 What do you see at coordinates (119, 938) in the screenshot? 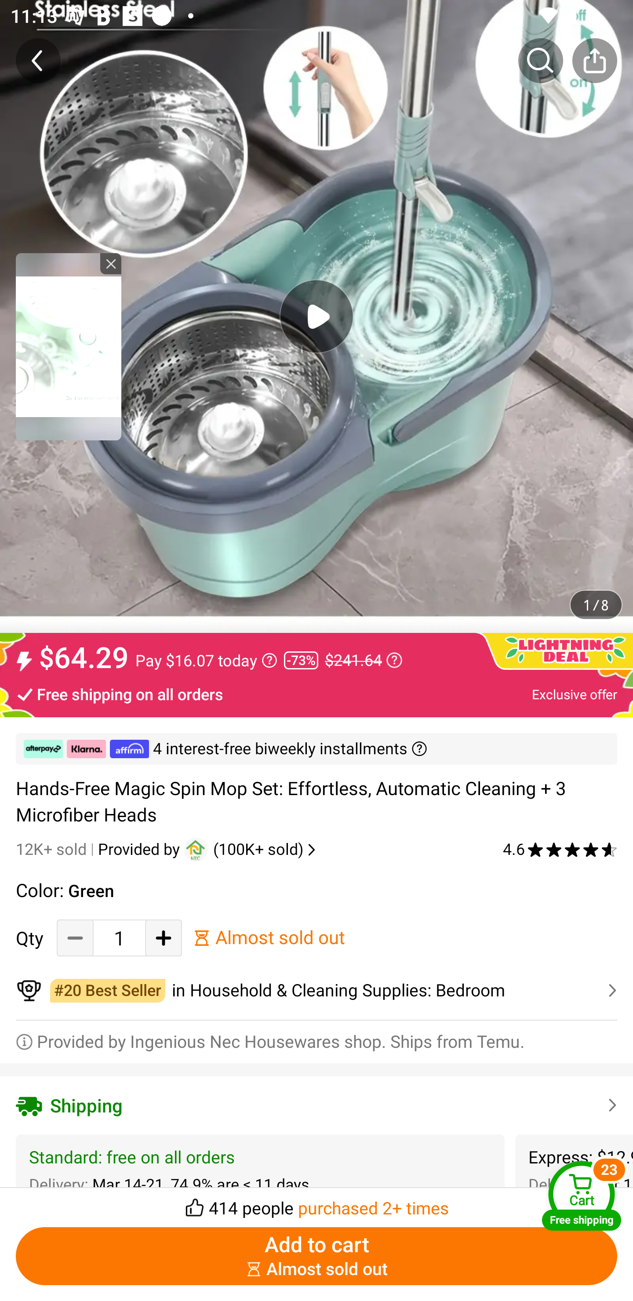
I see `1` at bounding box center [119, 938].